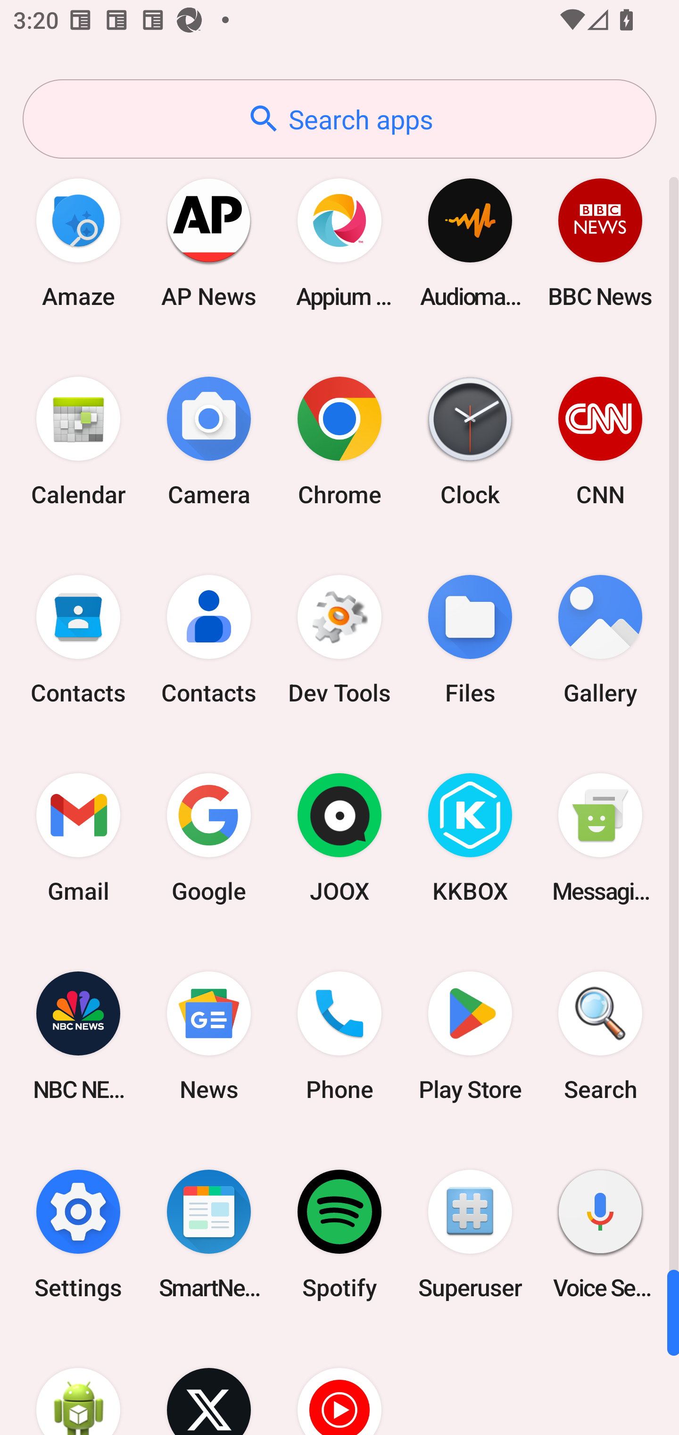 The width and height of the screenshot is (679, 1435). Describe the element at coordinates (78, 1234) in the screenshot. I see `Settings` at that location.